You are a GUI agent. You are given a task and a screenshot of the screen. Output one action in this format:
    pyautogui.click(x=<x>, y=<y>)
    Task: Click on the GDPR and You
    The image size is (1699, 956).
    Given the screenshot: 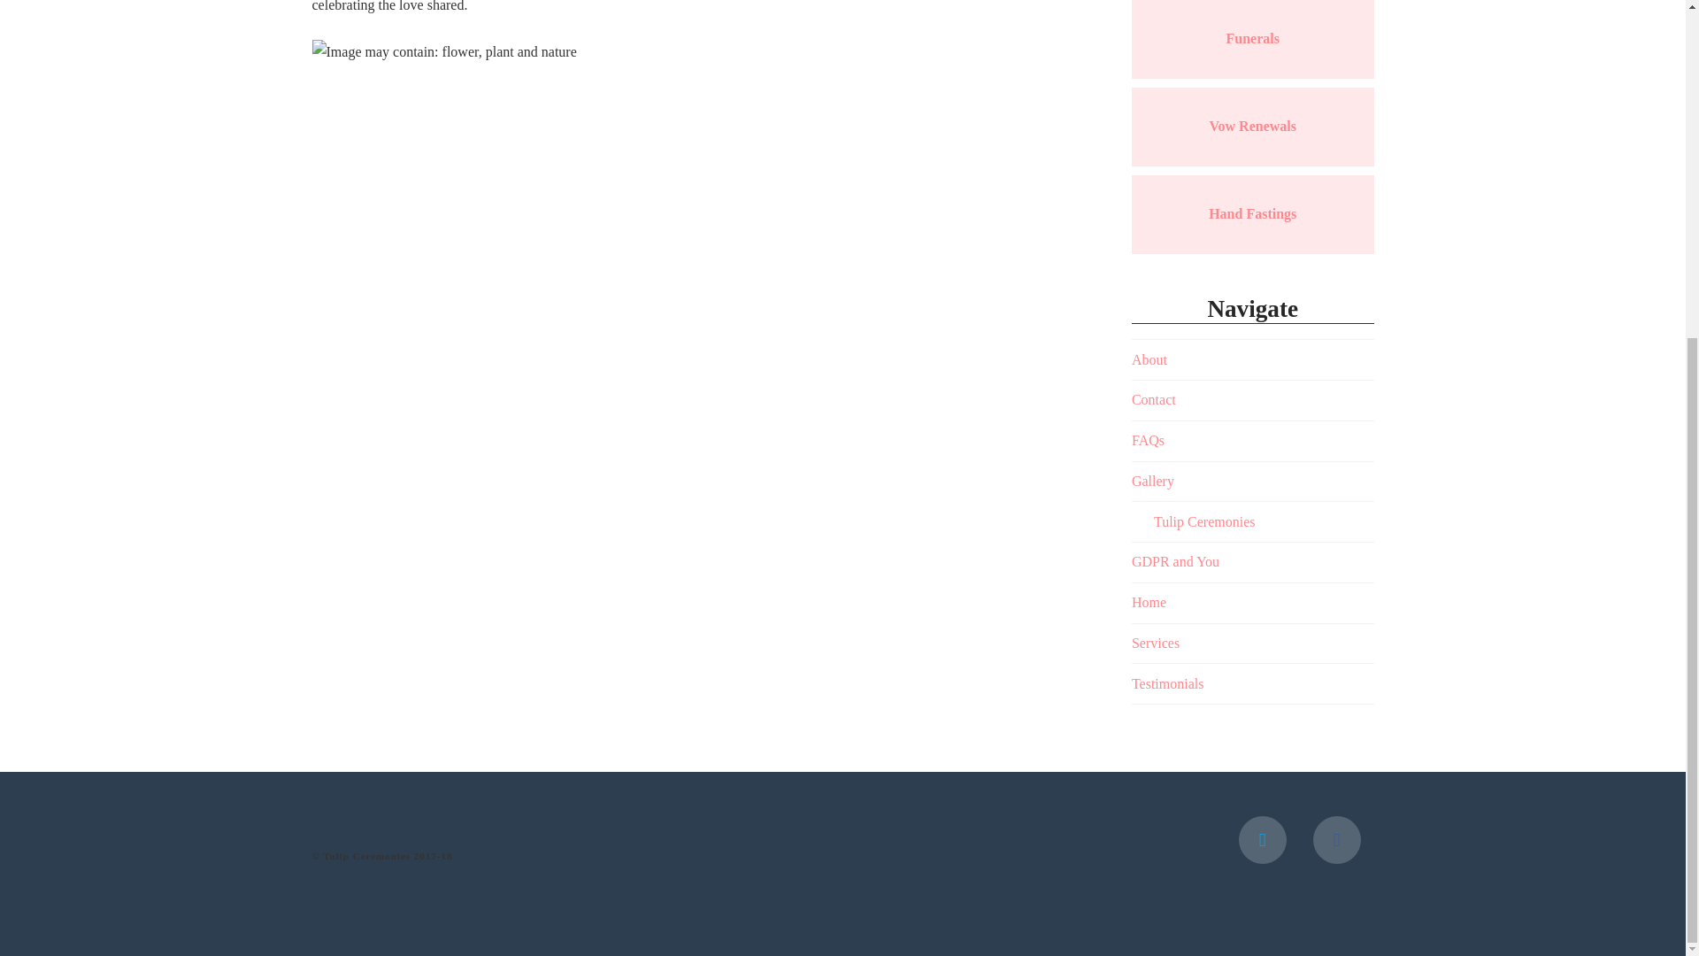 What is the action you would take?
    pyautogui.click(x=1175, y=561)
    